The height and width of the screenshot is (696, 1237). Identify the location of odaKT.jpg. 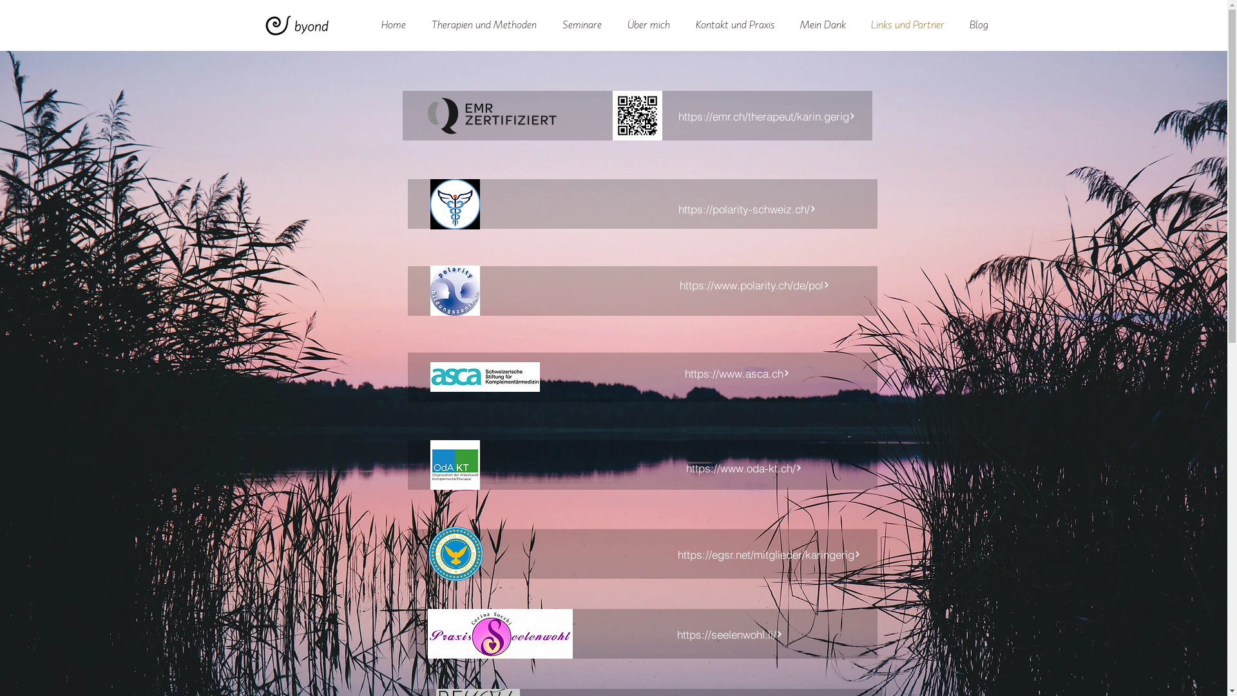
(455, 465).